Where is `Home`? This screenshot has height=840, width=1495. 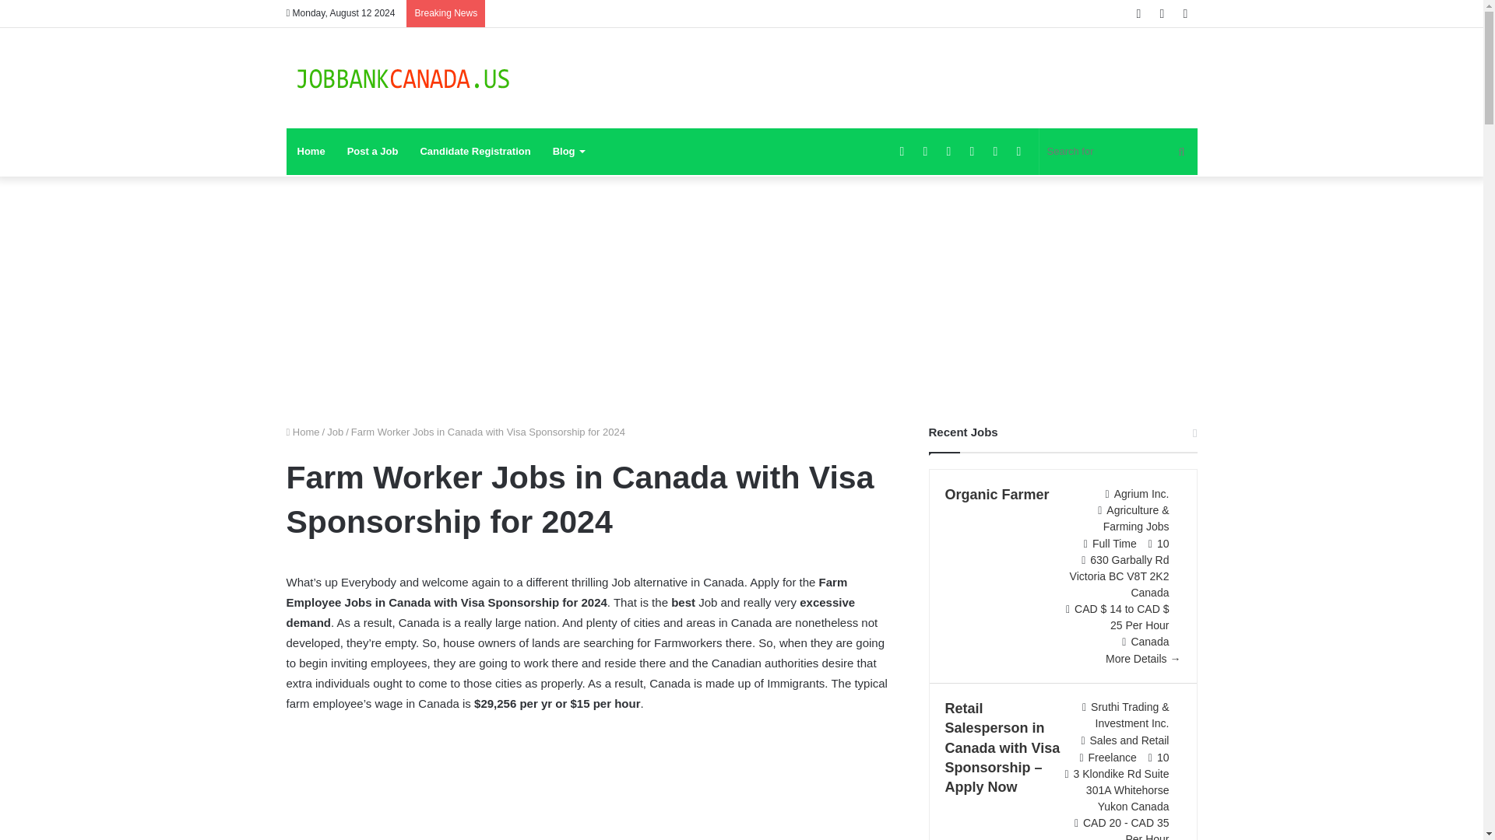
Home is located at coordinates (311, 151).